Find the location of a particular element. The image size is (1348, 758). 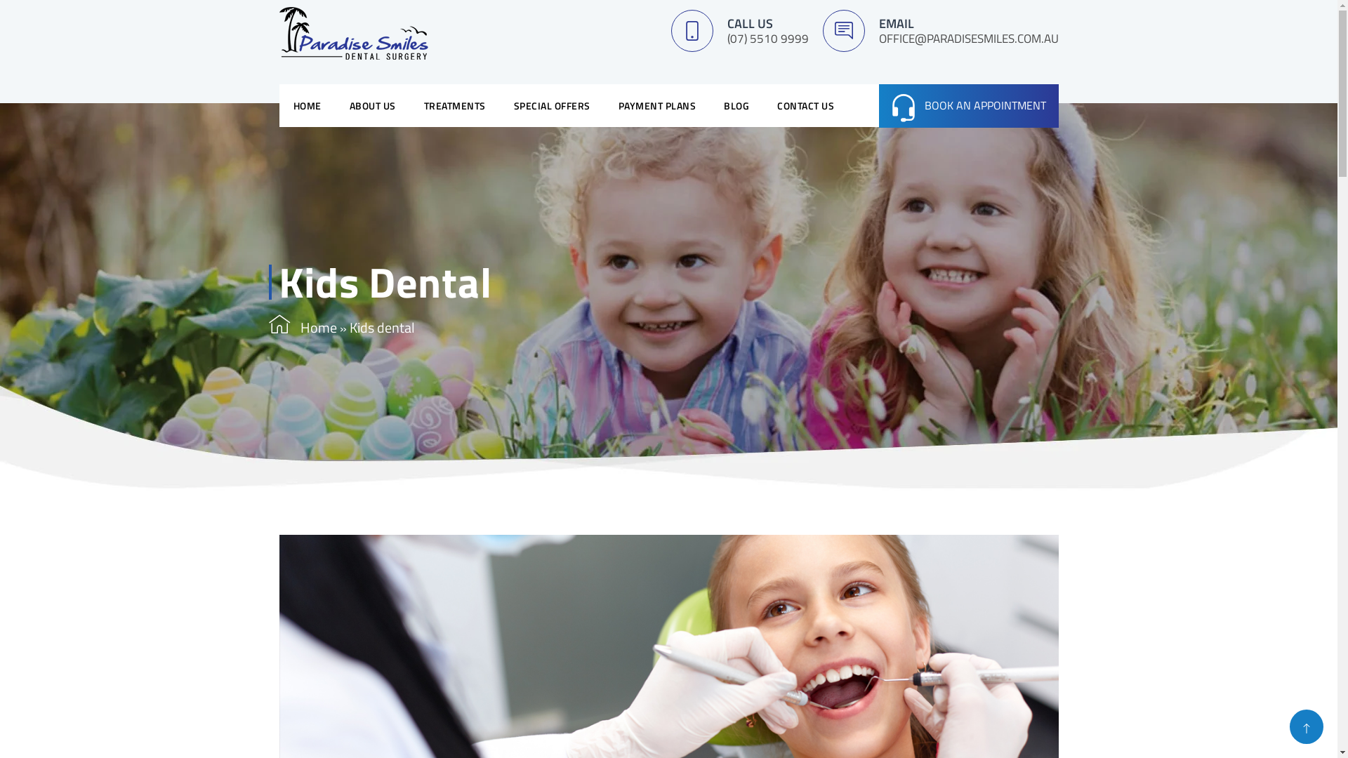

CONTACT US is located at coordinates (806, 105).